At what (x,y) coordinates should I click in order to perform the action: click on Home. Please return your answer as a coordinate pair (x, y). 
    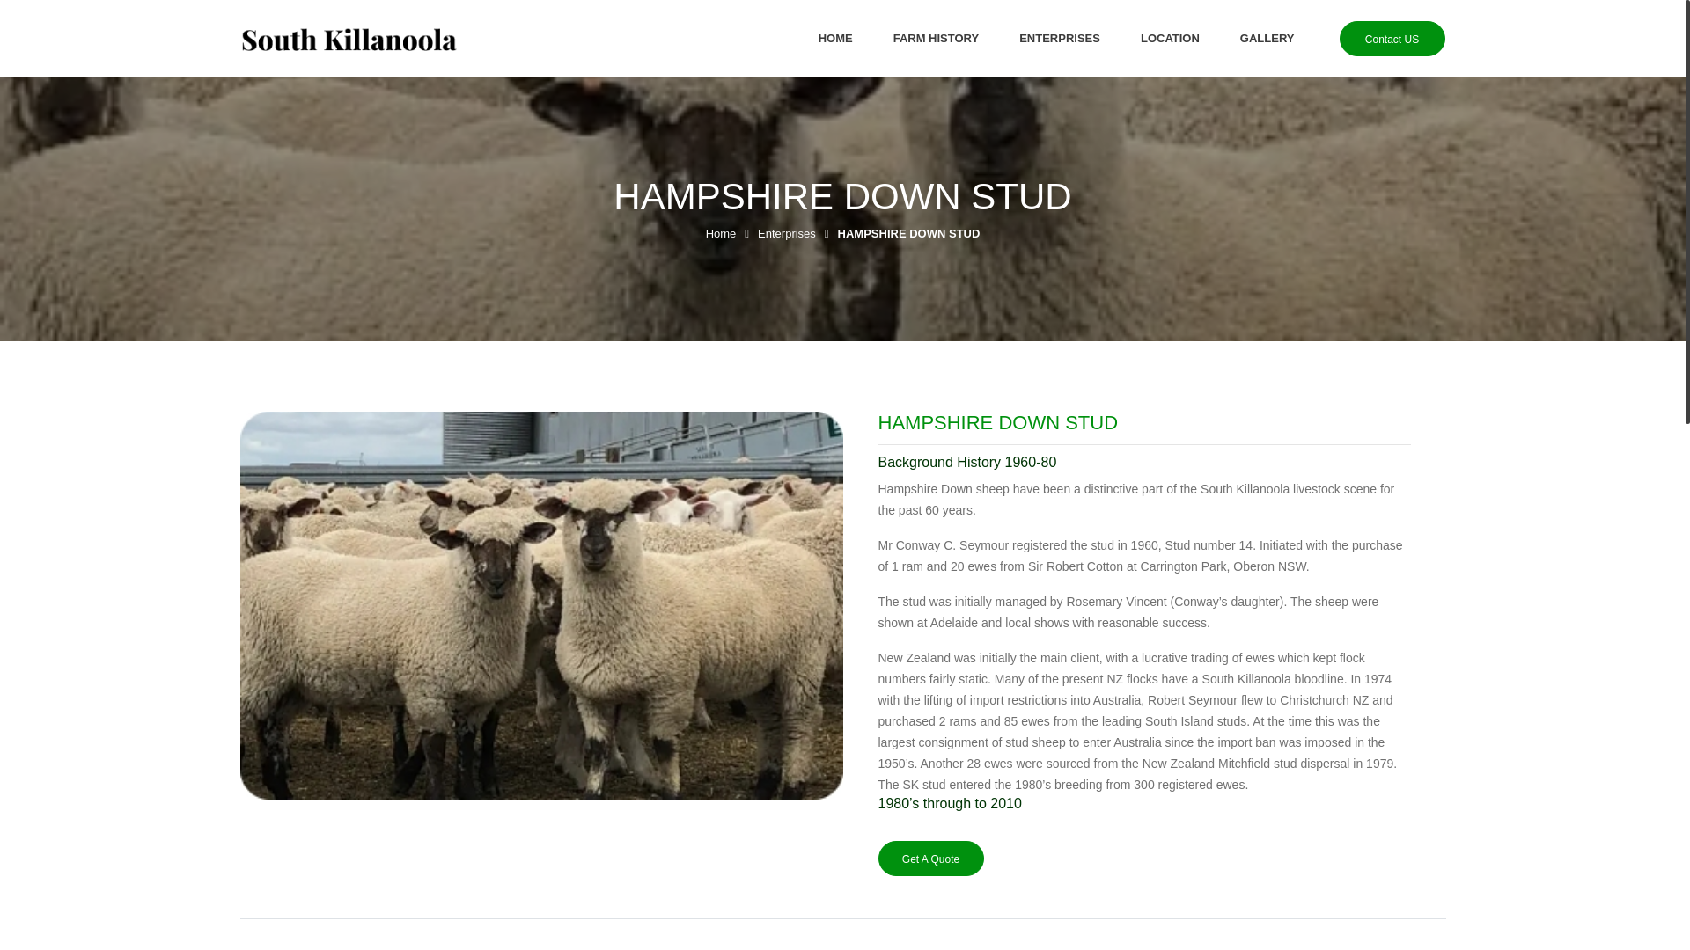
    Looking at the image, I should click on (722, 234).